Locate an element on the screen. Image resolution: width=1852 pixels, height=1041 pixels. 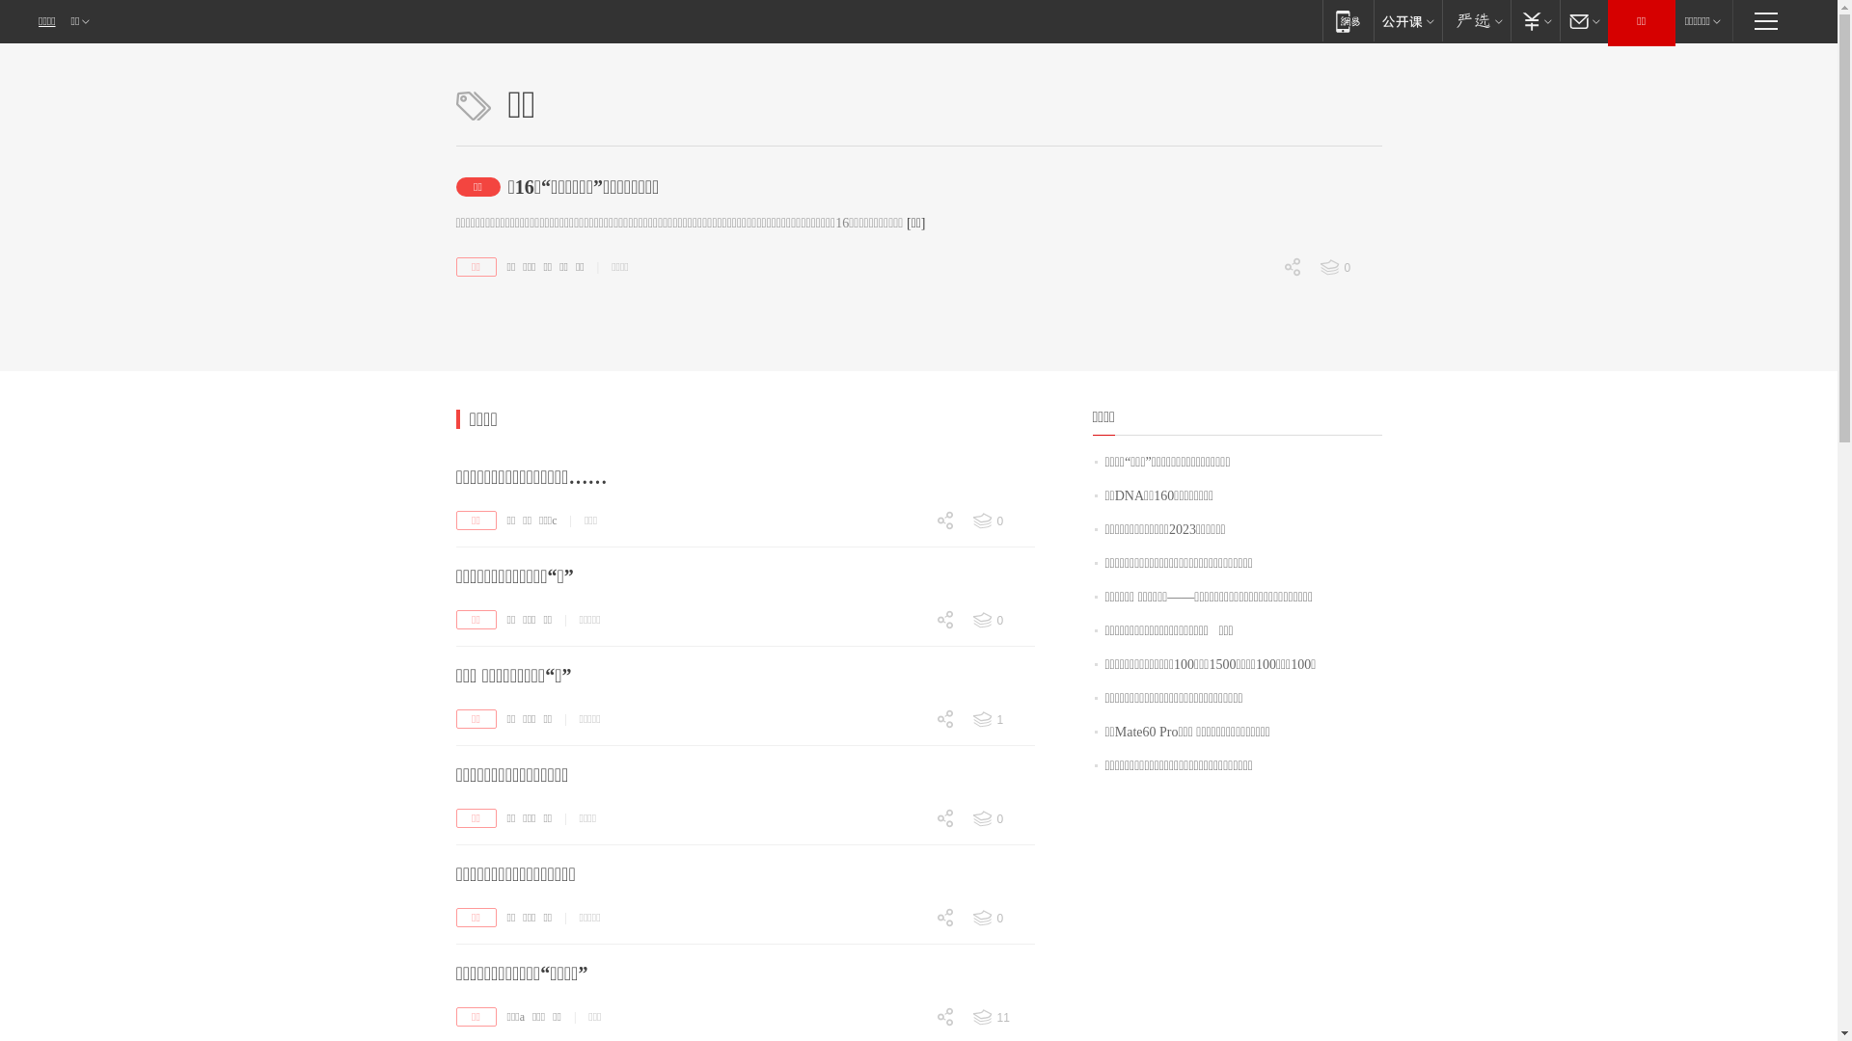
0 is located at coordinates (1349, 268).